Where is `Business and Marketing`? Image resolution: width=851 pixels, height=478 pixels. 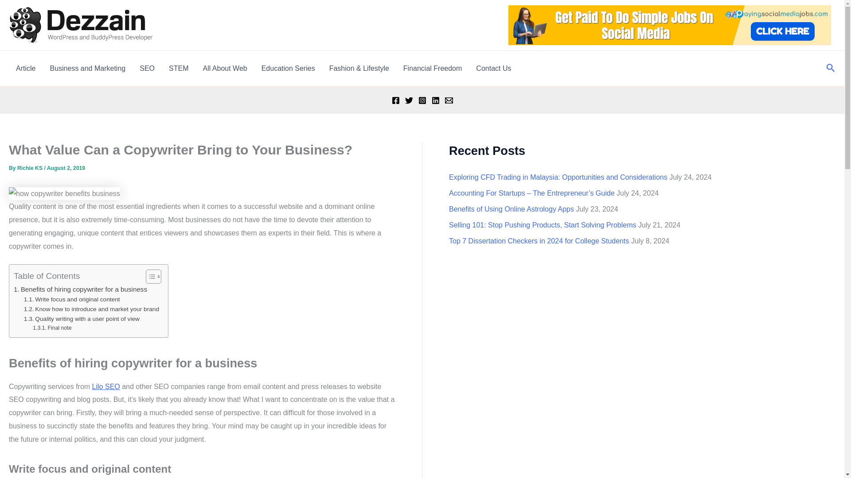
Business and Marketing is located at coordinates (88, 68).